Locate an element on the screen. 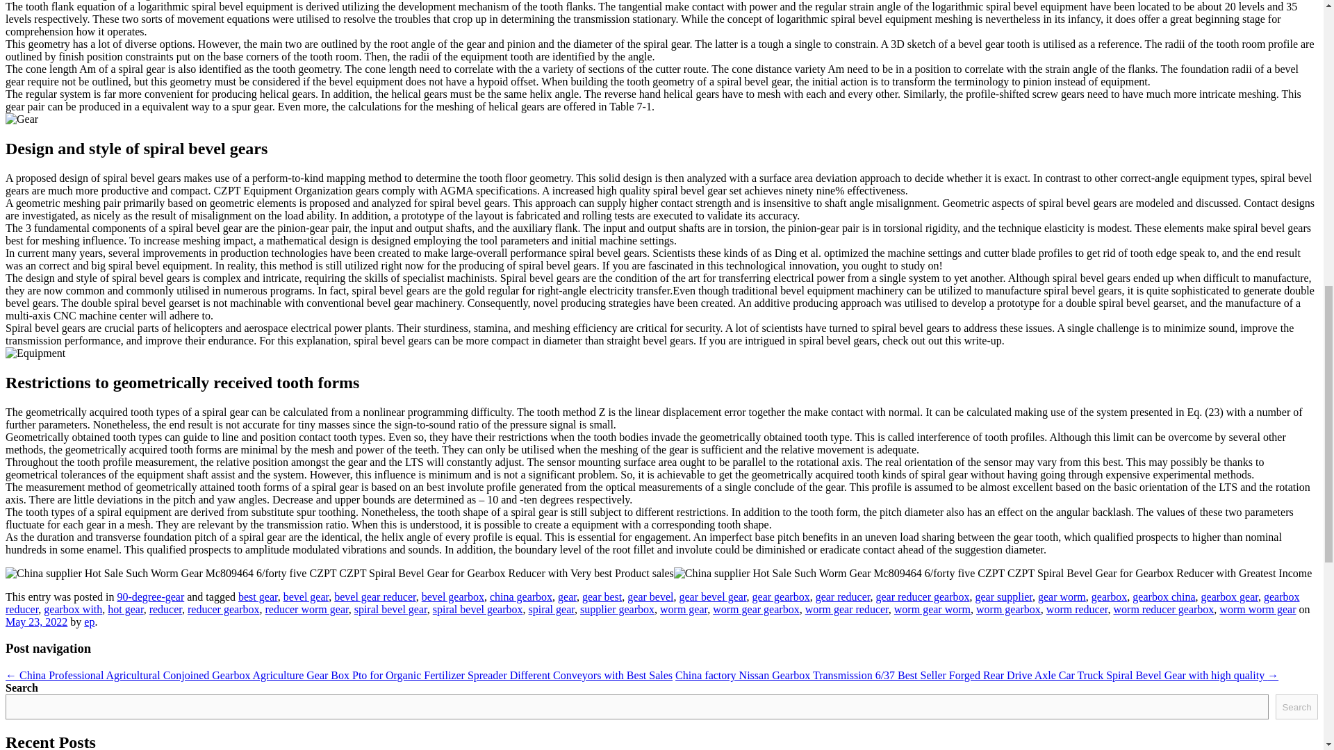 This screenshot has height=750, width=1334. bevel gear reducer is located at coordinates (375, 597).